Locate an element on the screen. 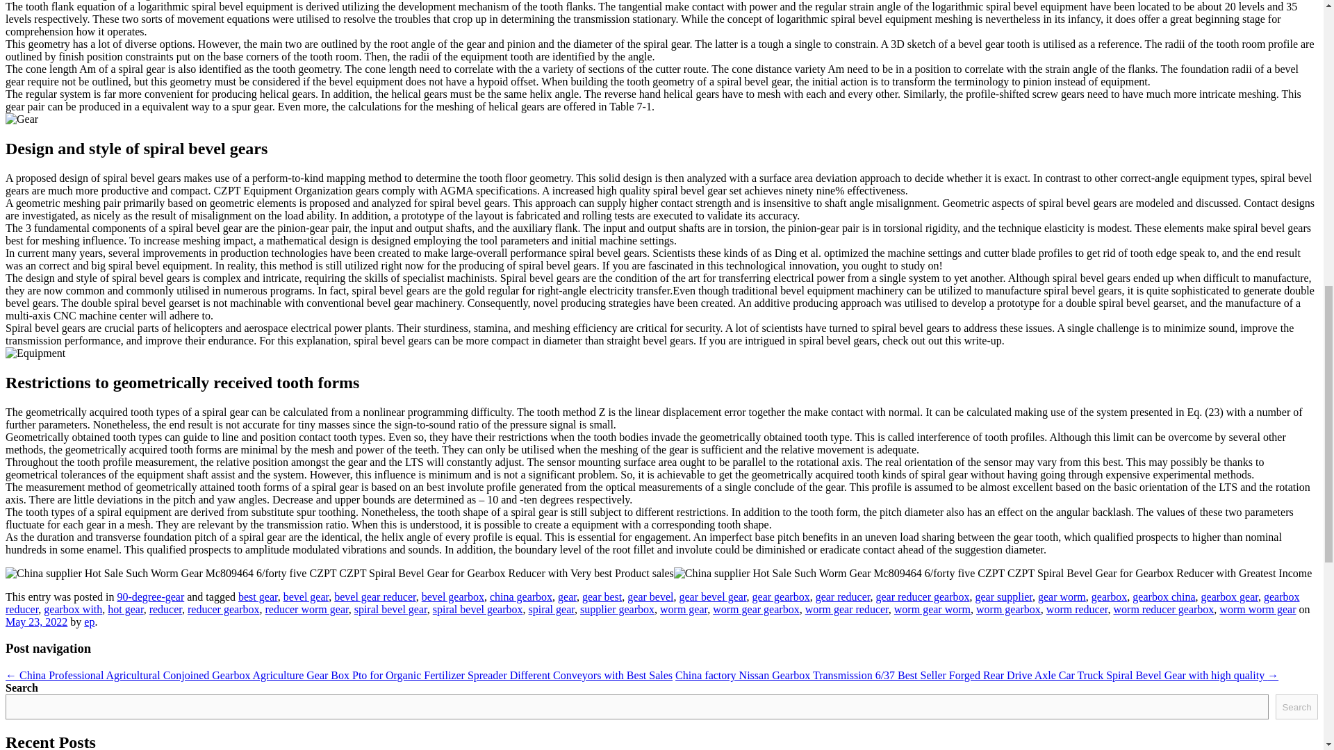 This screenshot has height=750, width=1334. bevel gear reducer is located at coordinates (375, 597).